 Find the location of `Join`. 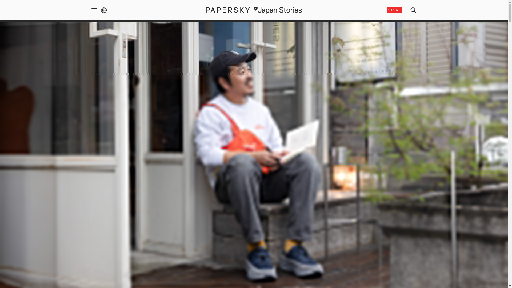

Join is located at coordinates (147, 223).